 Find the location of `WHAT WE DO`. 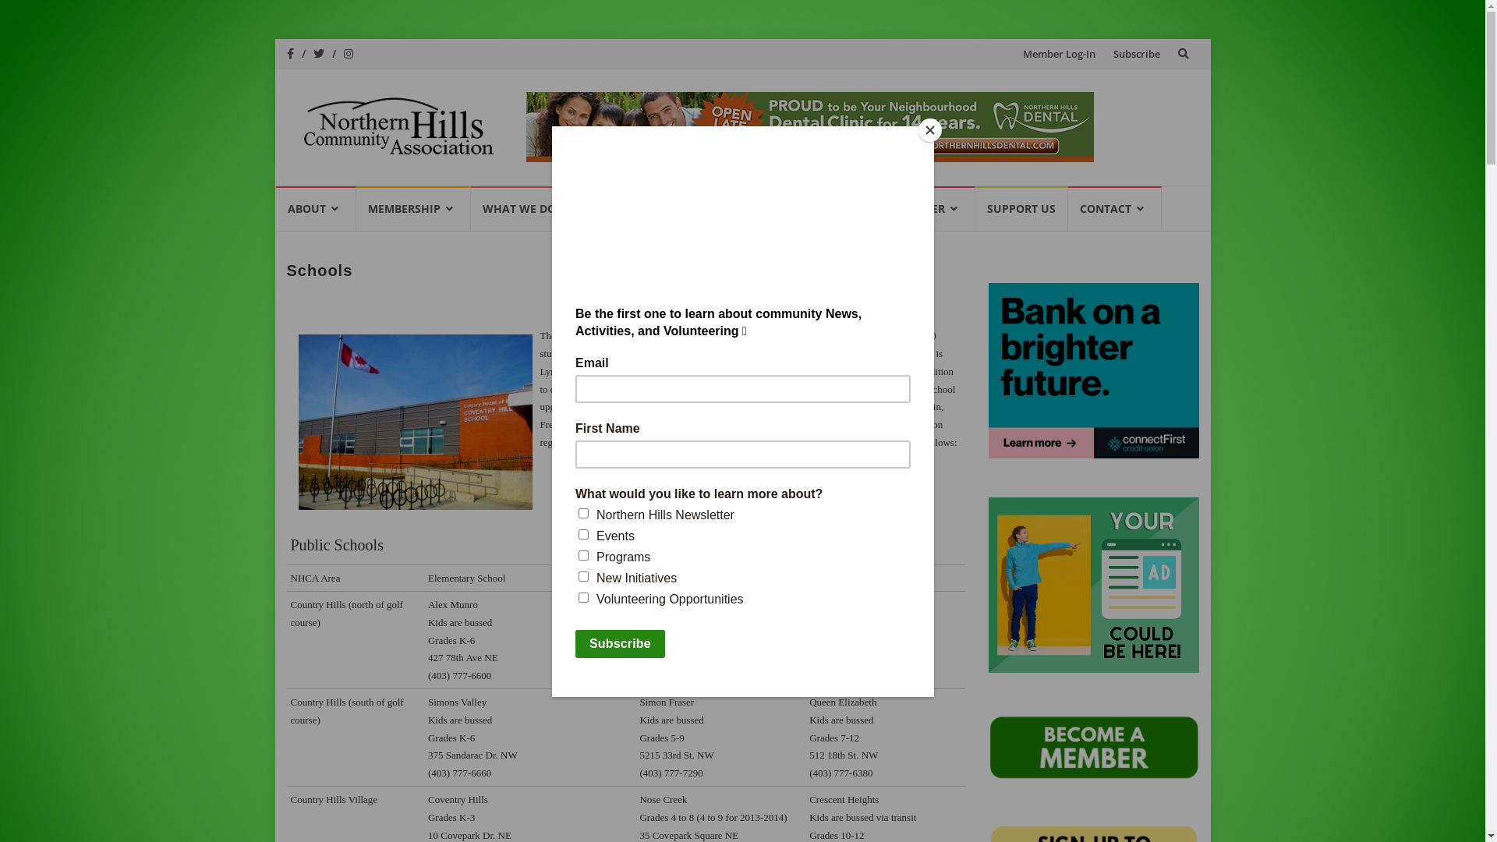

WHAT WE DO is located at coordinates (529, 207).